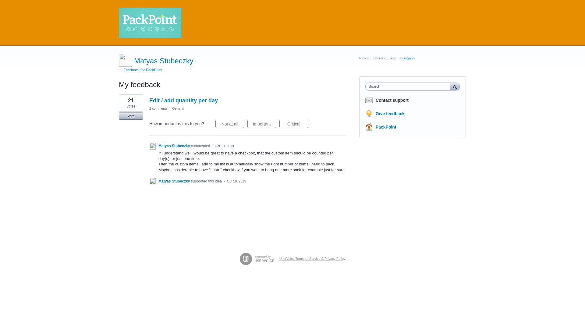 Image resolution: width=585 pixels, height=329 pixels. Describe the element at coordinates (164, 60) in the screenshot. I see `Matyas Stubeczky` at that location.